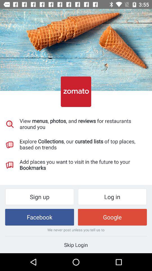 Image resolution: width=152 pixels, height=271 pixels. Describe the element at coordinates (112, 217) in the screenshot. I see `open the google item` at that location.